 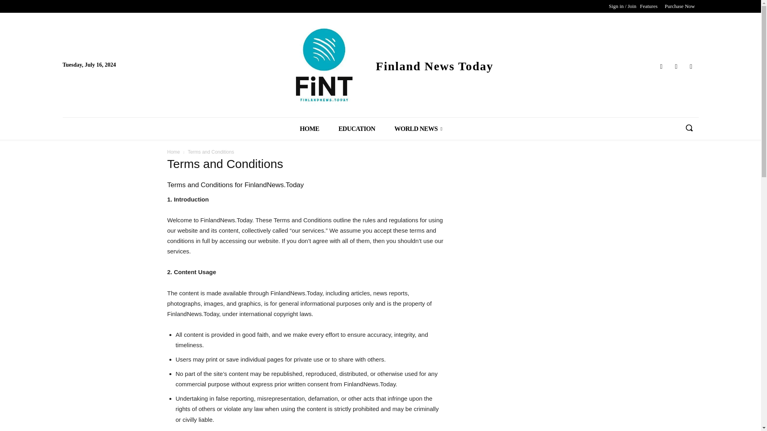 What do you see at coordinates (680, 6) in the screenshot?
I see `Purchase Now` at bounding box center [680, 6].